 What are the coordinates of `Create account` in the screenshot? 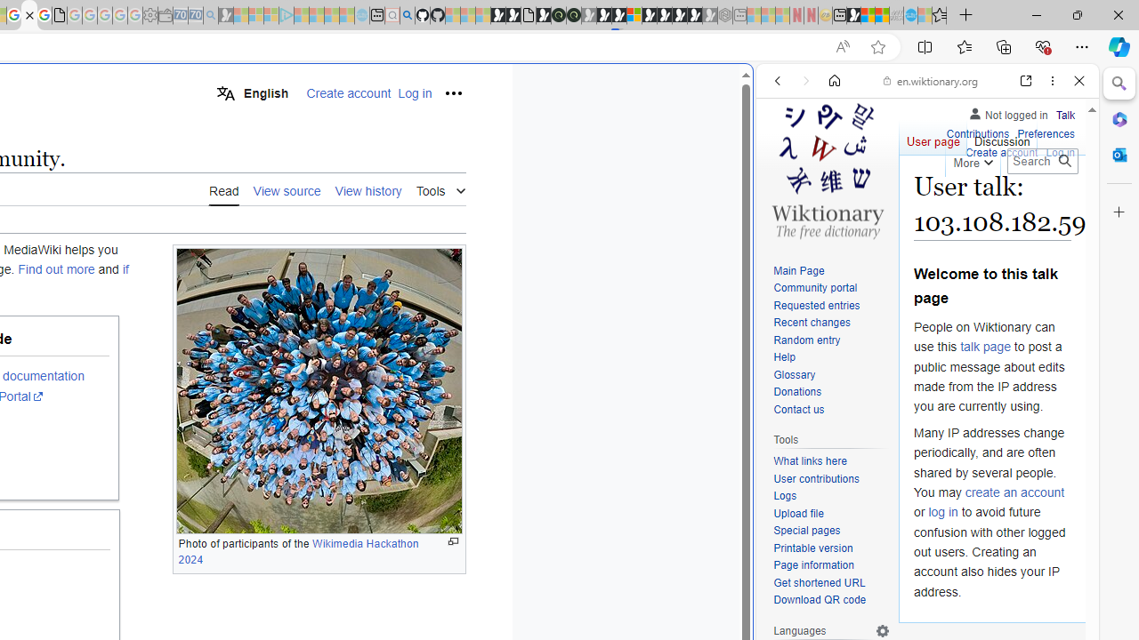 It's located at (1002, 153).